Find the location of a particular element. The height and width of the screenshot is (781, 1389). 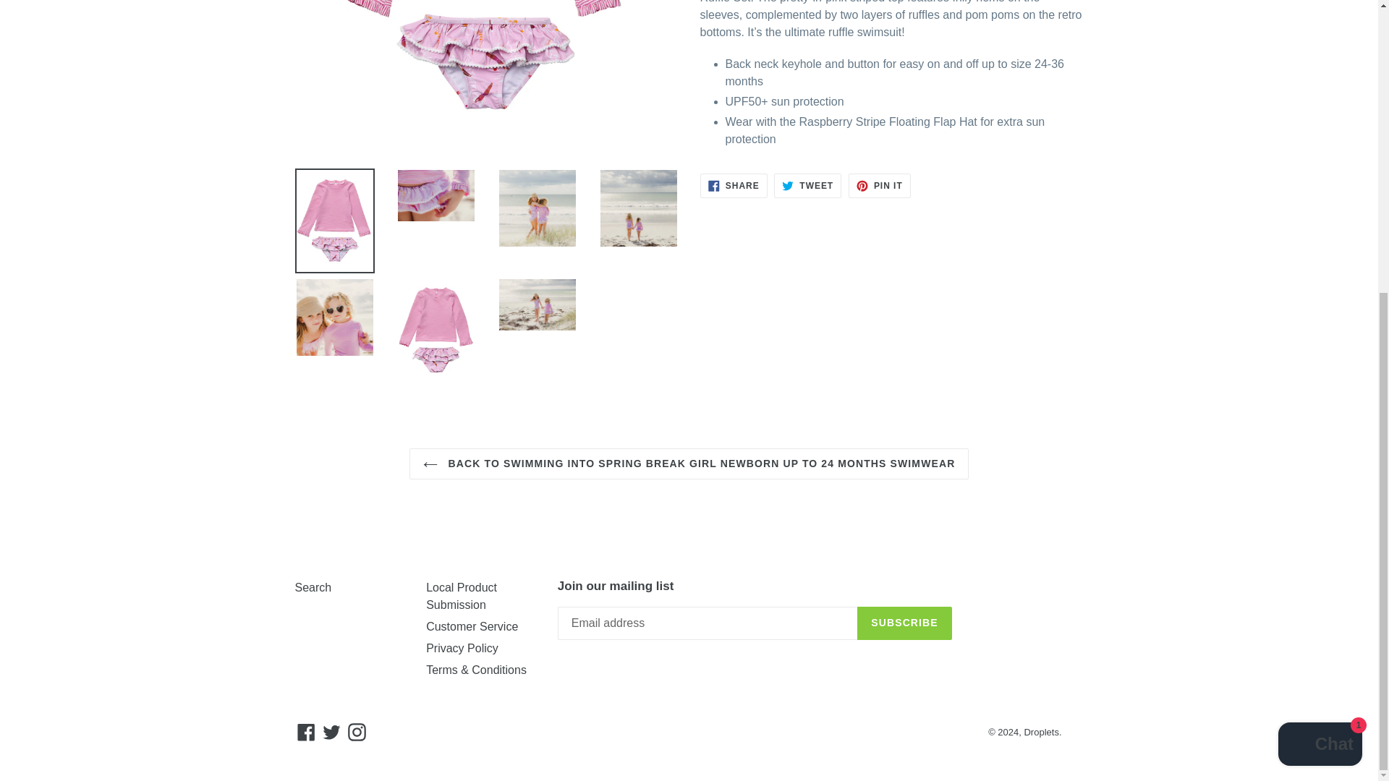

Droplets. on Twitter is located at coordinates (331, 732).